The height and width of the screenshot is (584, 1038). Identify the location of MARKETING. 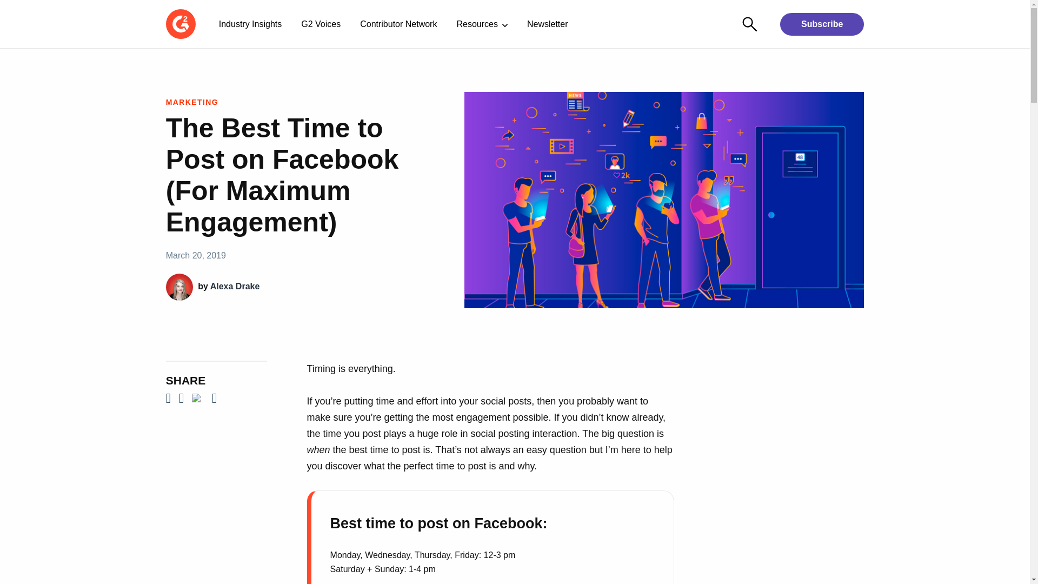
(192, 102).